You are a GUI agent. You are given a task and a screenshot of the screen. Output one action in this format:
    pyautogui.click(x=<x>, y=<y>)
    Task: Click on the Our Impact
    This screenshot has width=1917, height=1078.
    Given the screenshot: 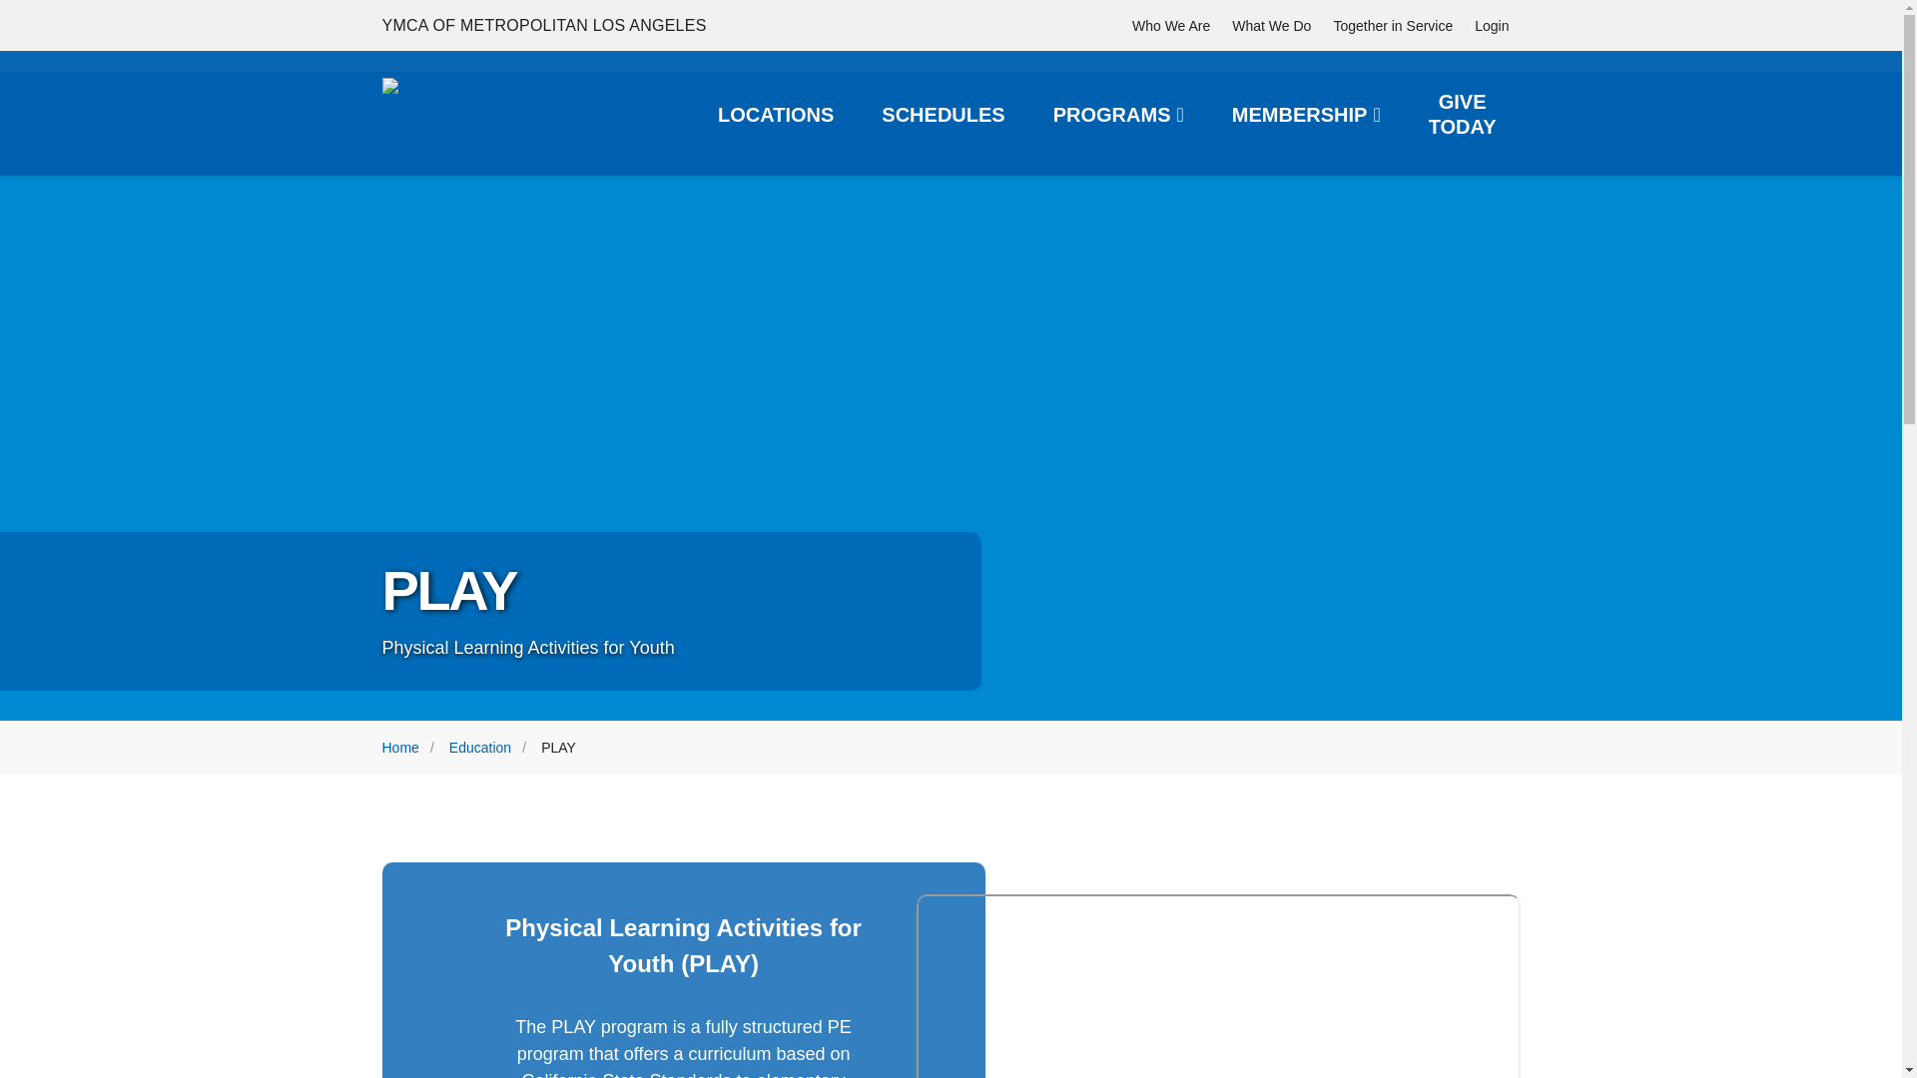 What is the action you would take?
    pyautogui.click(x=1171, y=25)
    